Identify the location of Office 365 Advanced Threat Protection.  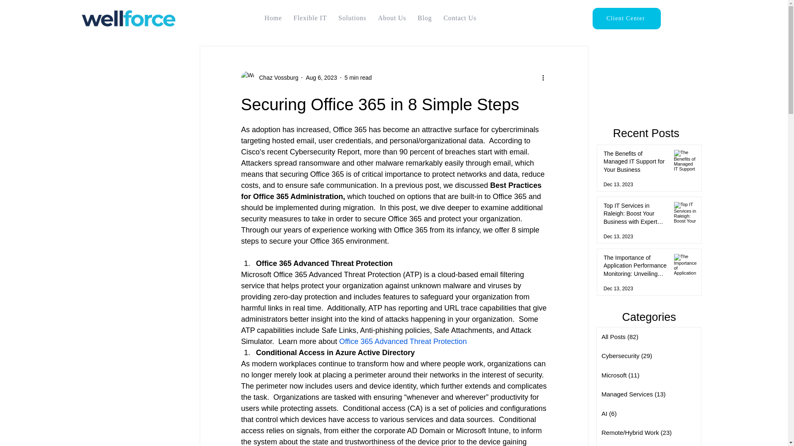
(403, 341).